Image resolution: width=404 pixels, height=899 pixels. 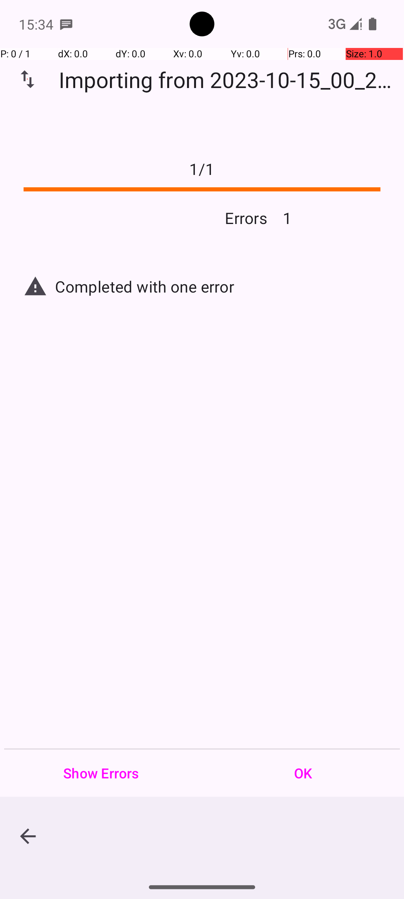 I want to click on /, so click(x=202, y=169).